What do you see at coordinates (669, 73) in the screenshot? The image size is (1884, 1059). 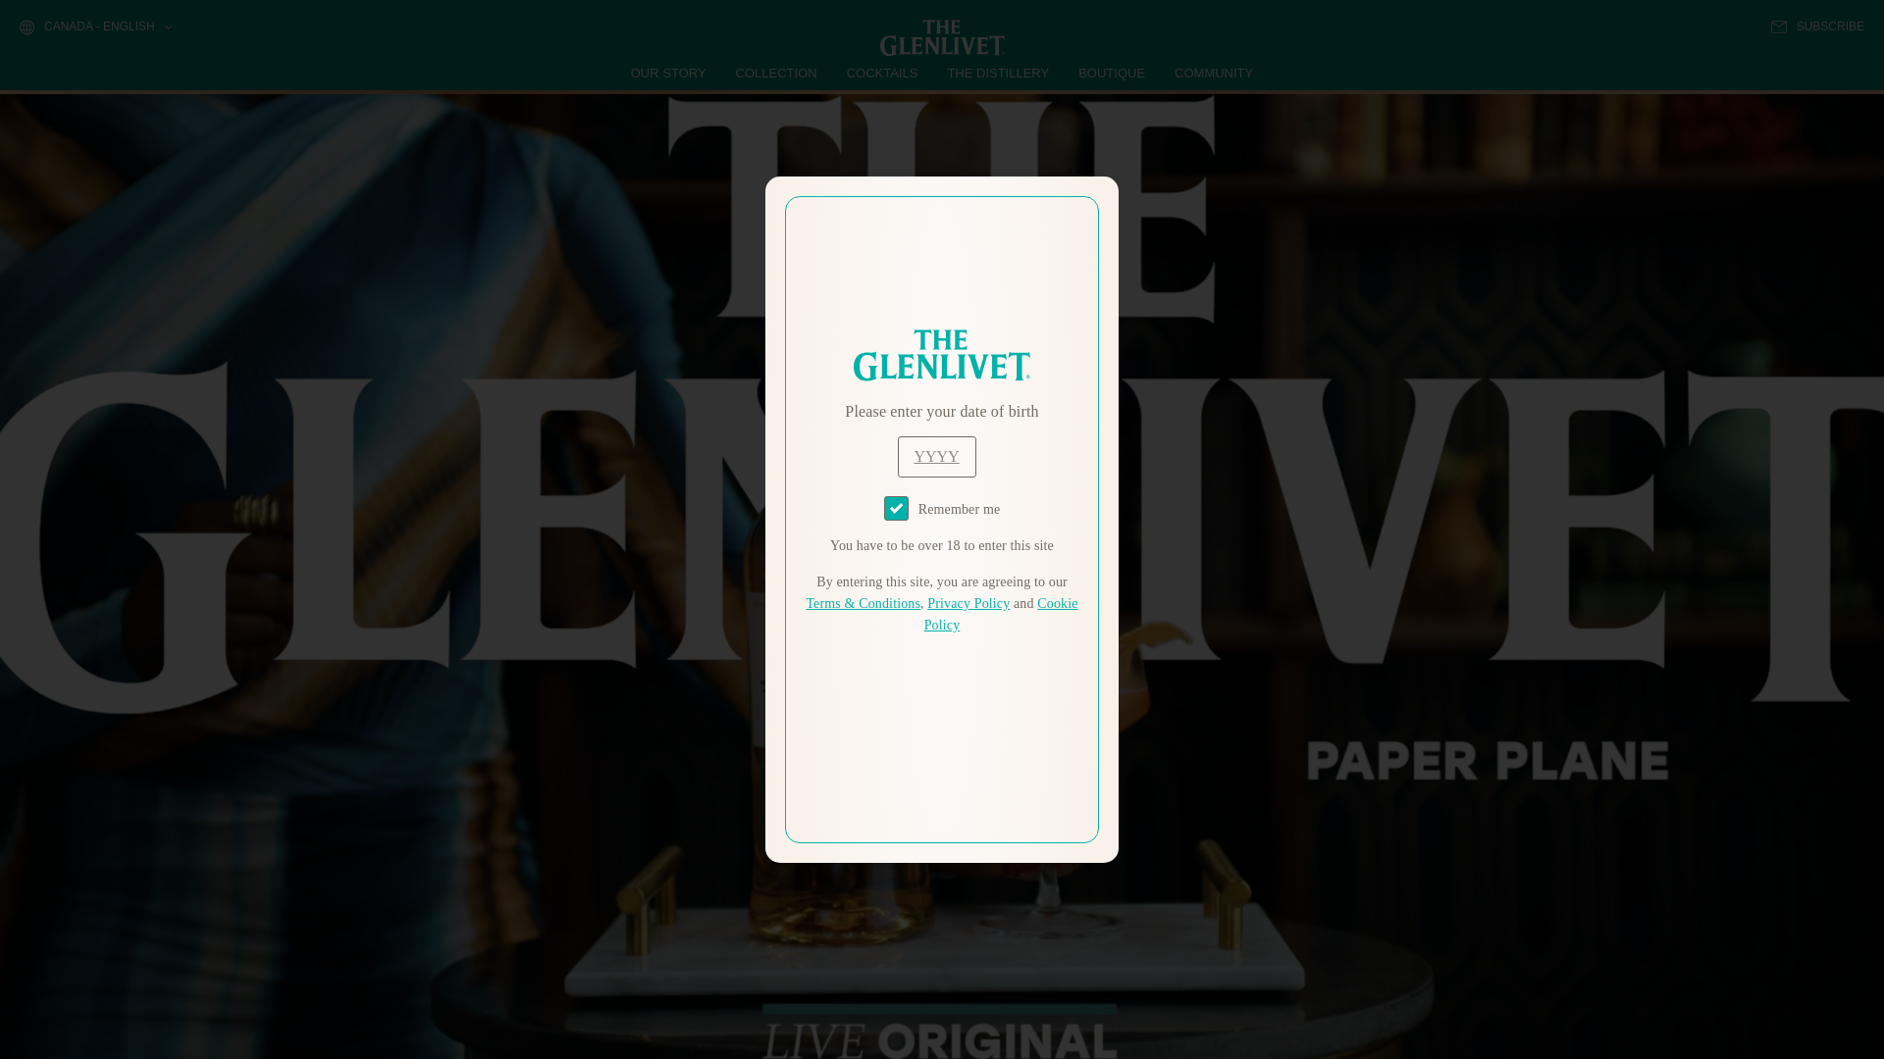 I see `OUR STORY` at bounding box center [669, 73].